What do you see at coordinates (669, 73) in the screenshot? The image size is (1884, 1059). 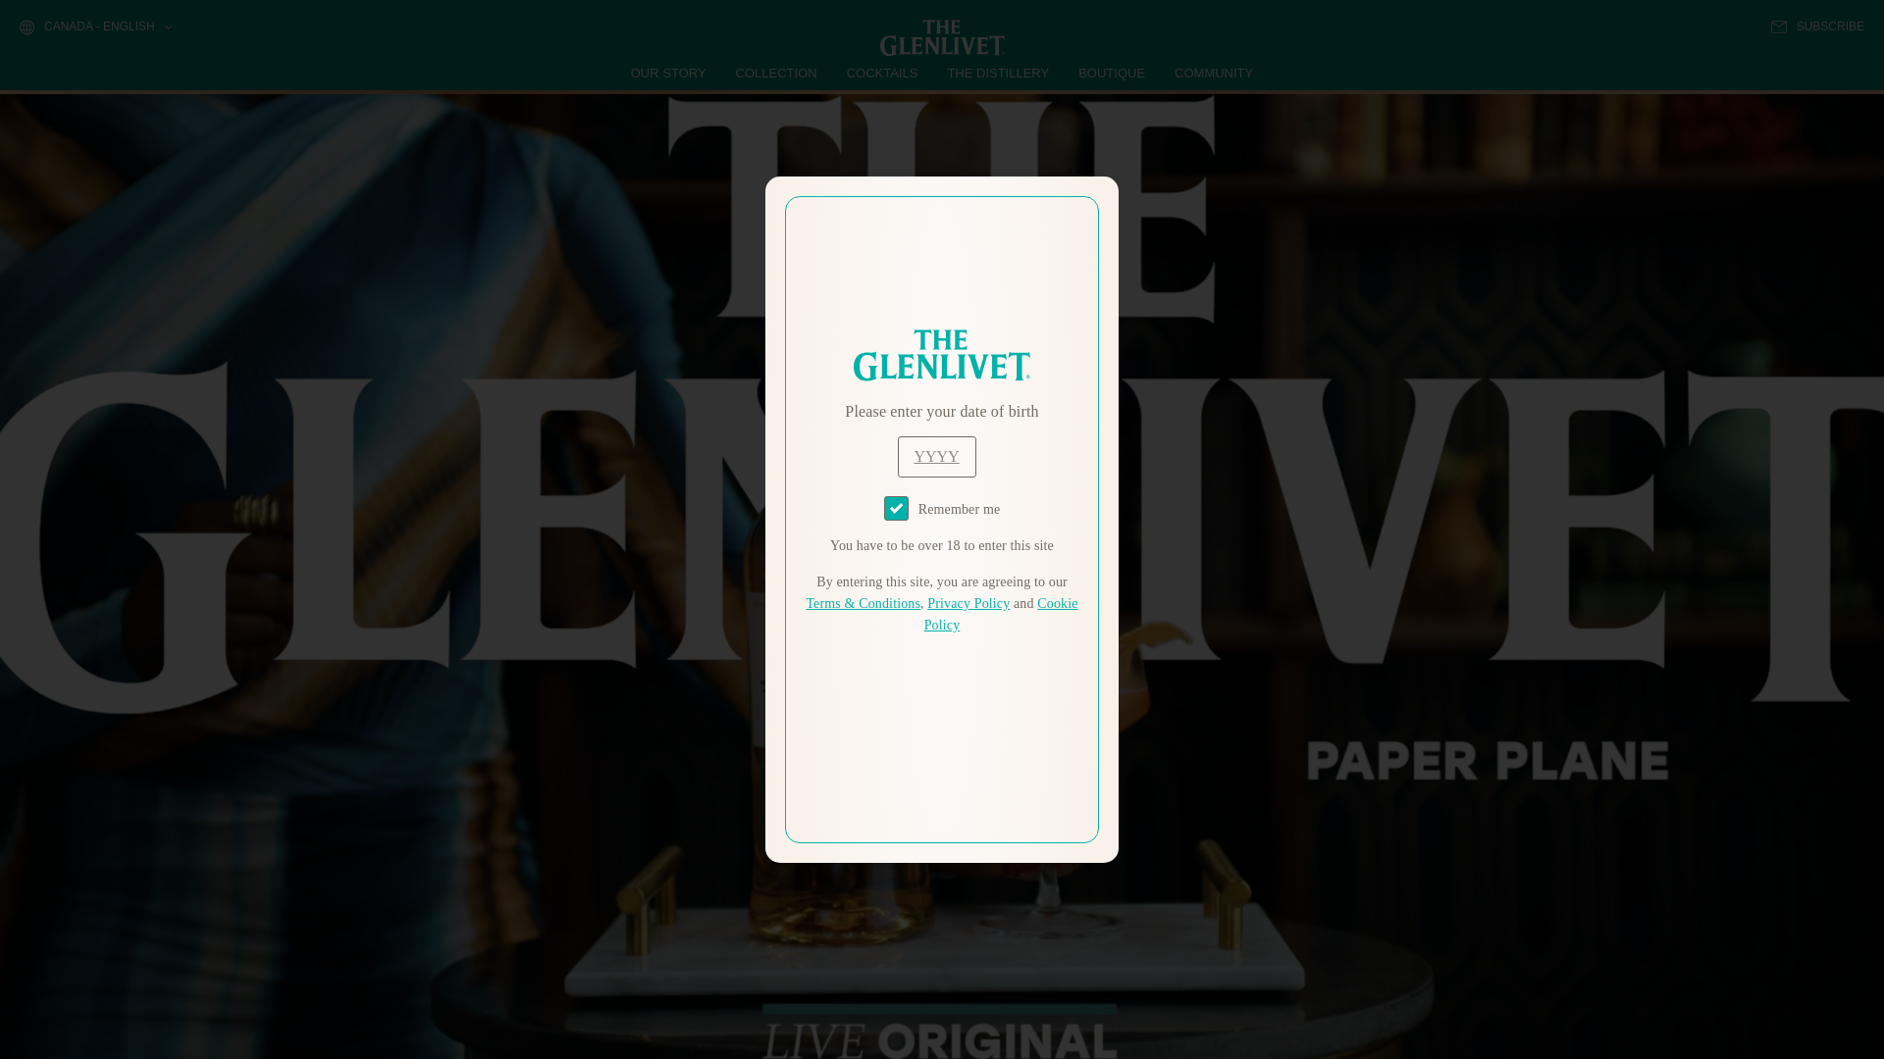 I see `OUR STORY` at bounding box center [669, 73].